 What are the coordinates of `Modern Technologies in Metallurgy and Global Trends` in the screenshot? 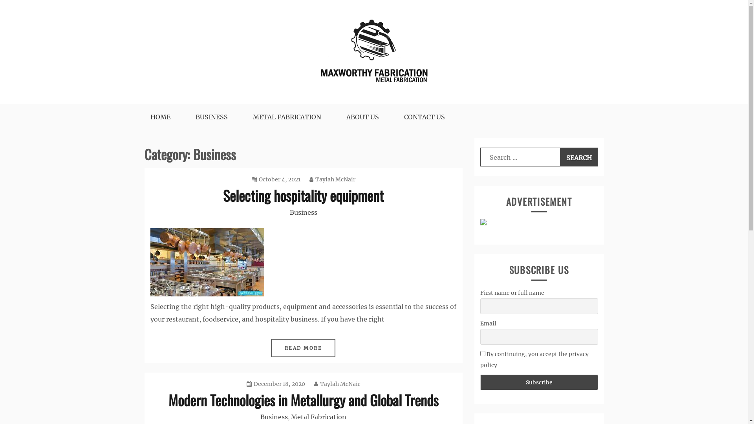 It's located at (303, 400).